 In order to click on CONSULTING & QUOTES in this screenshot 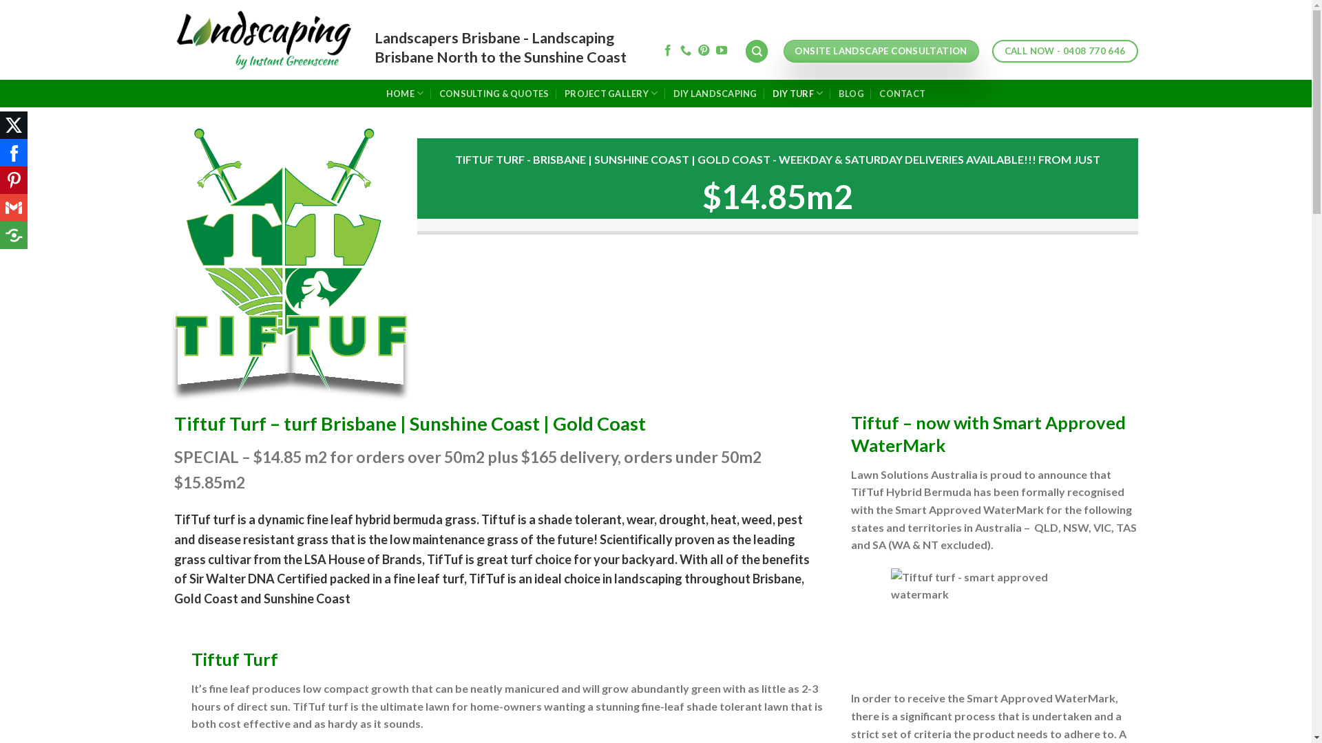, I will do `click(494, 94)`.